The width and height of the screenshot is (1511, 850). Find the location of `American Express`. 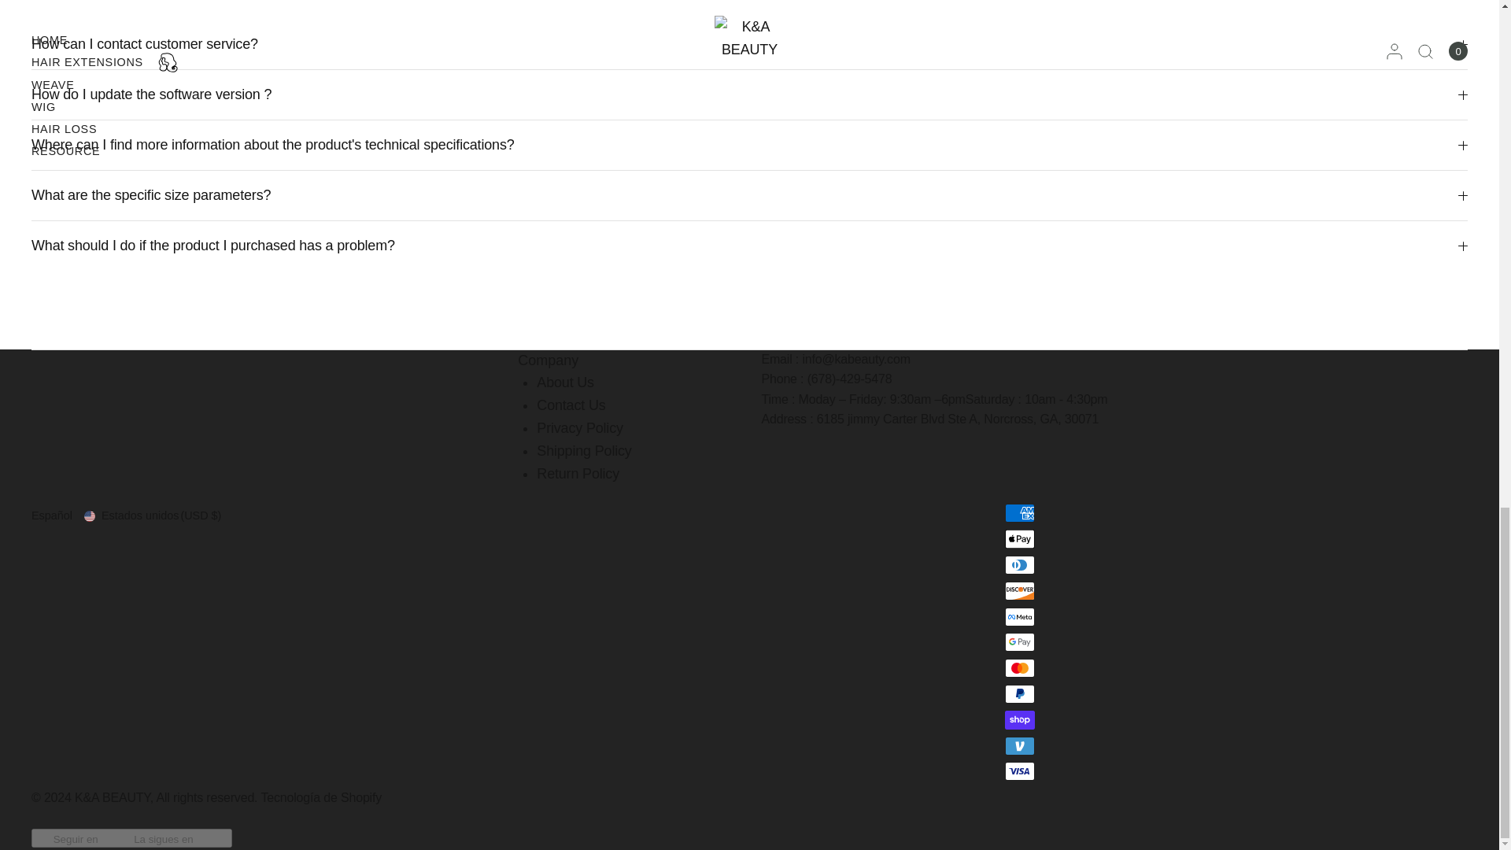

American Express is located at coordinates (1020, 513).